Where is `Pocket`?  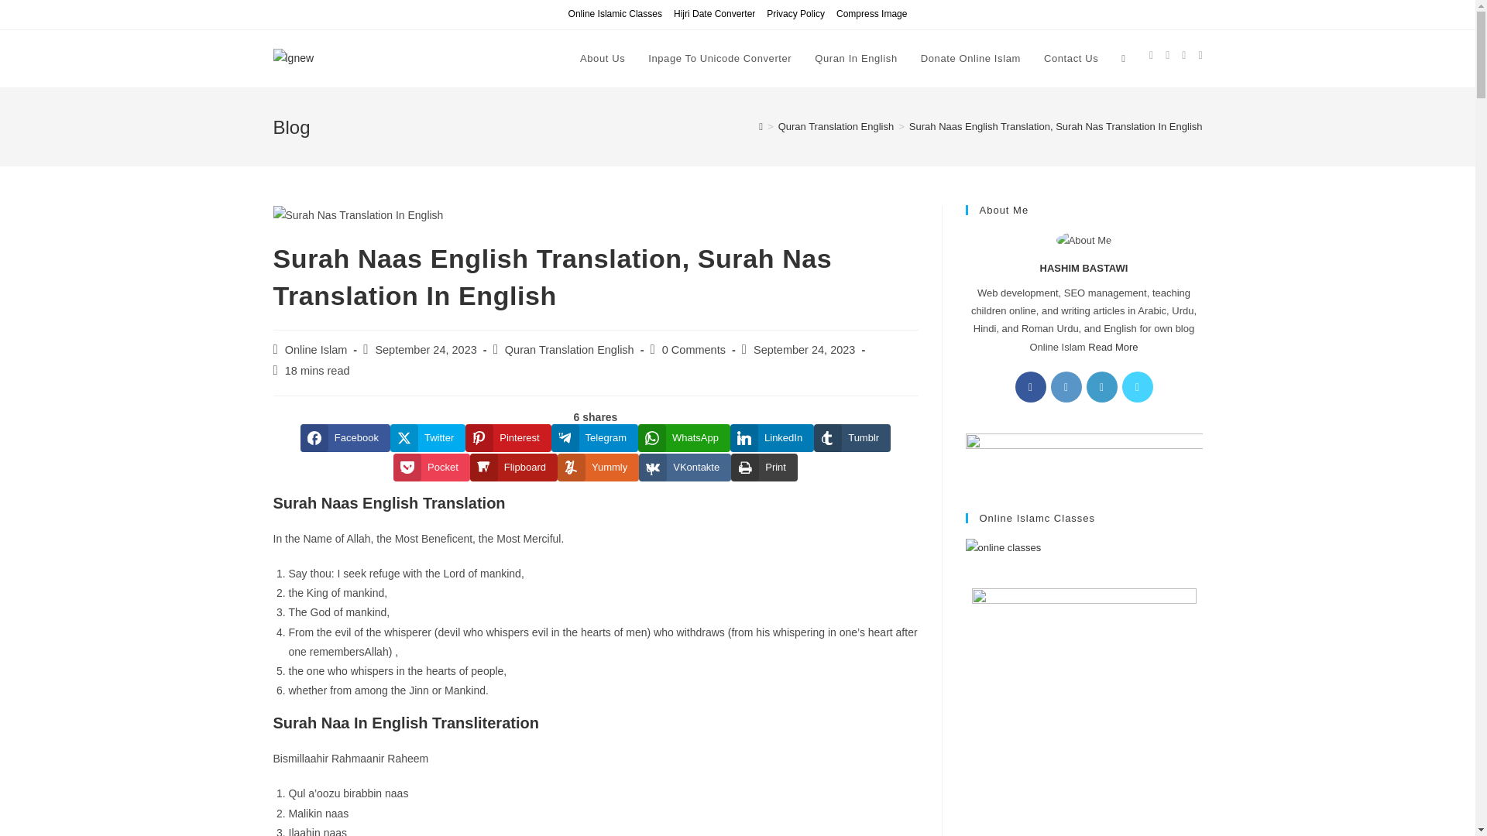 Pocket is located at coordinates (431, 468).